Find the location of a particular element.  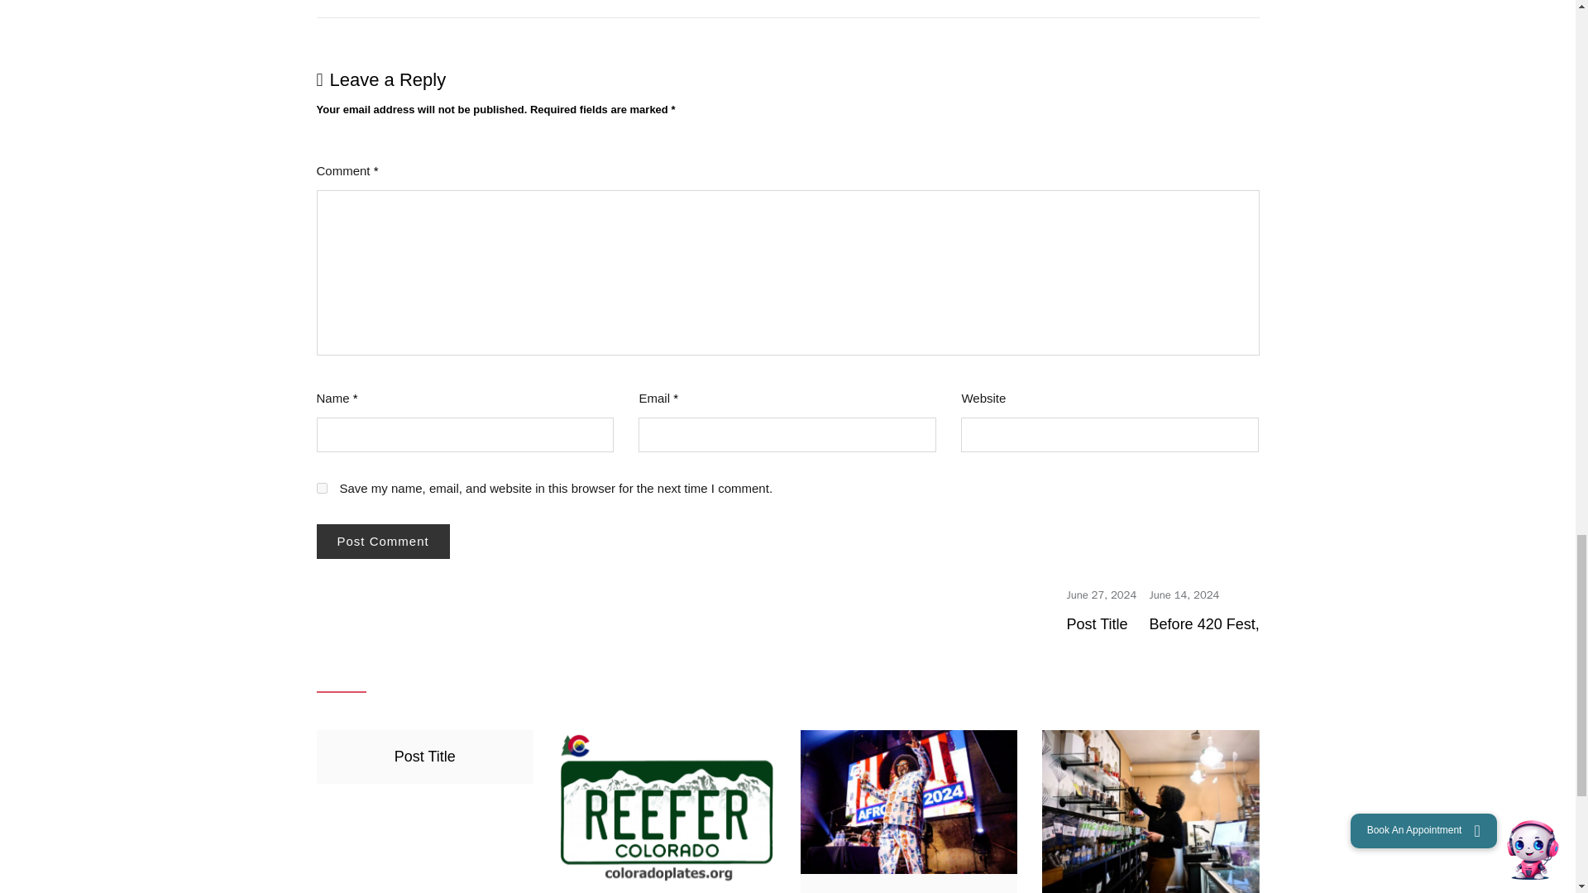

yes is located at coordinates (321, 488).